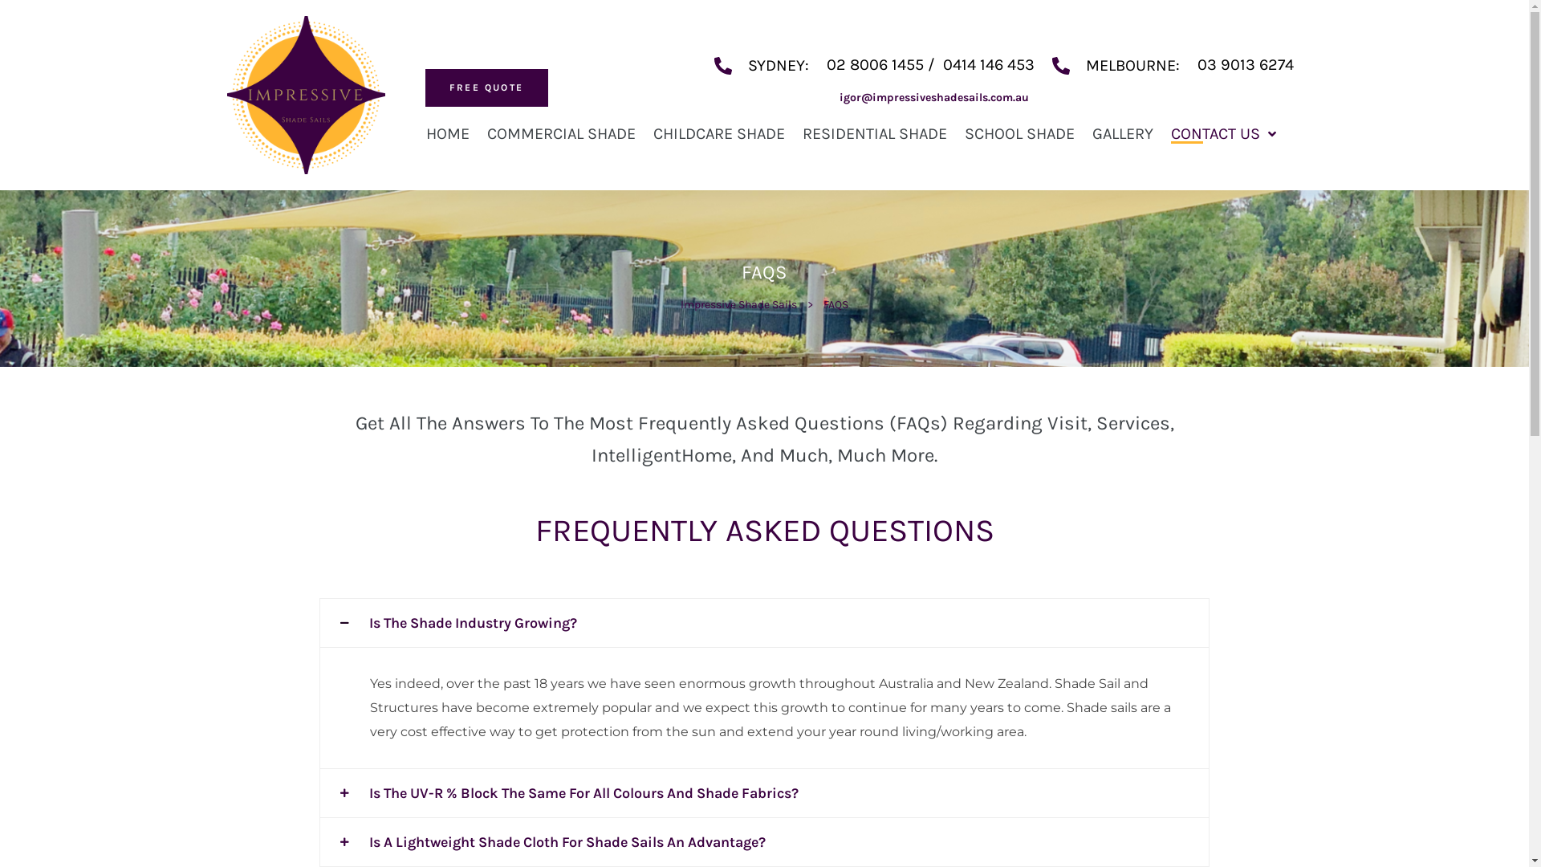  Describe the element at coordinates (1123, 133) in the screenshot. I see `GALLERY` at that location.